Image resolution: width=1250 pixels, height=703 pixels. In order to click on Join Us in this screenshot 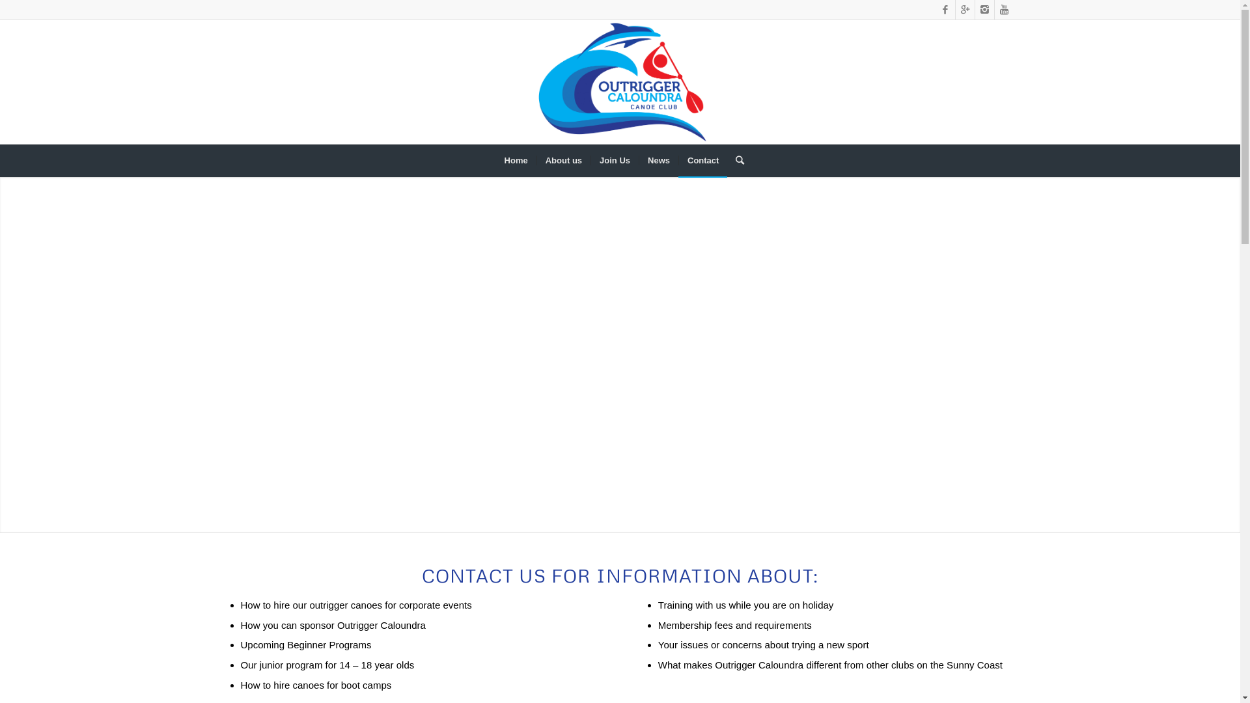, I will do `click(615, 161)`.